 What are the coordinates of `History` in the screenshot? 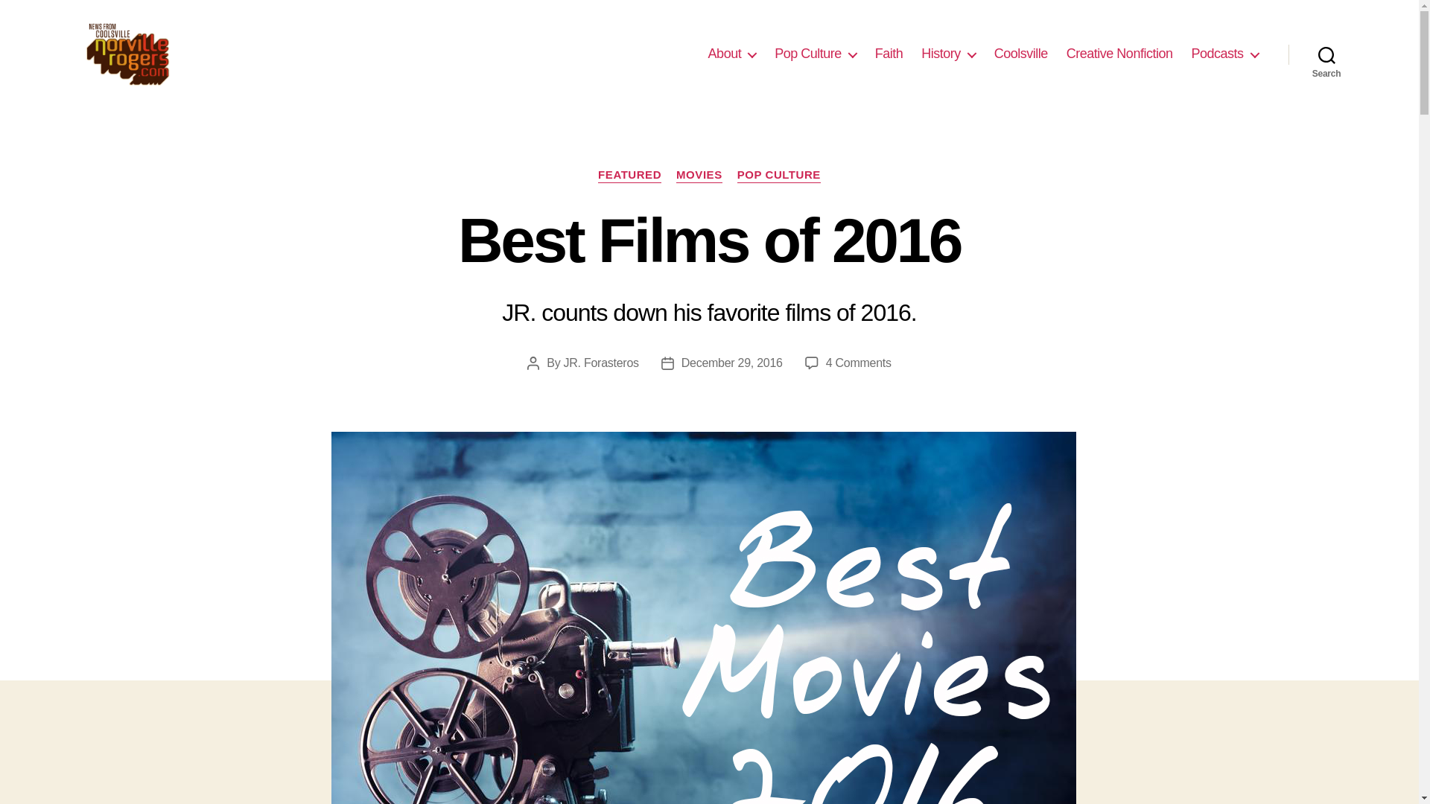 It's located at (947, 54).